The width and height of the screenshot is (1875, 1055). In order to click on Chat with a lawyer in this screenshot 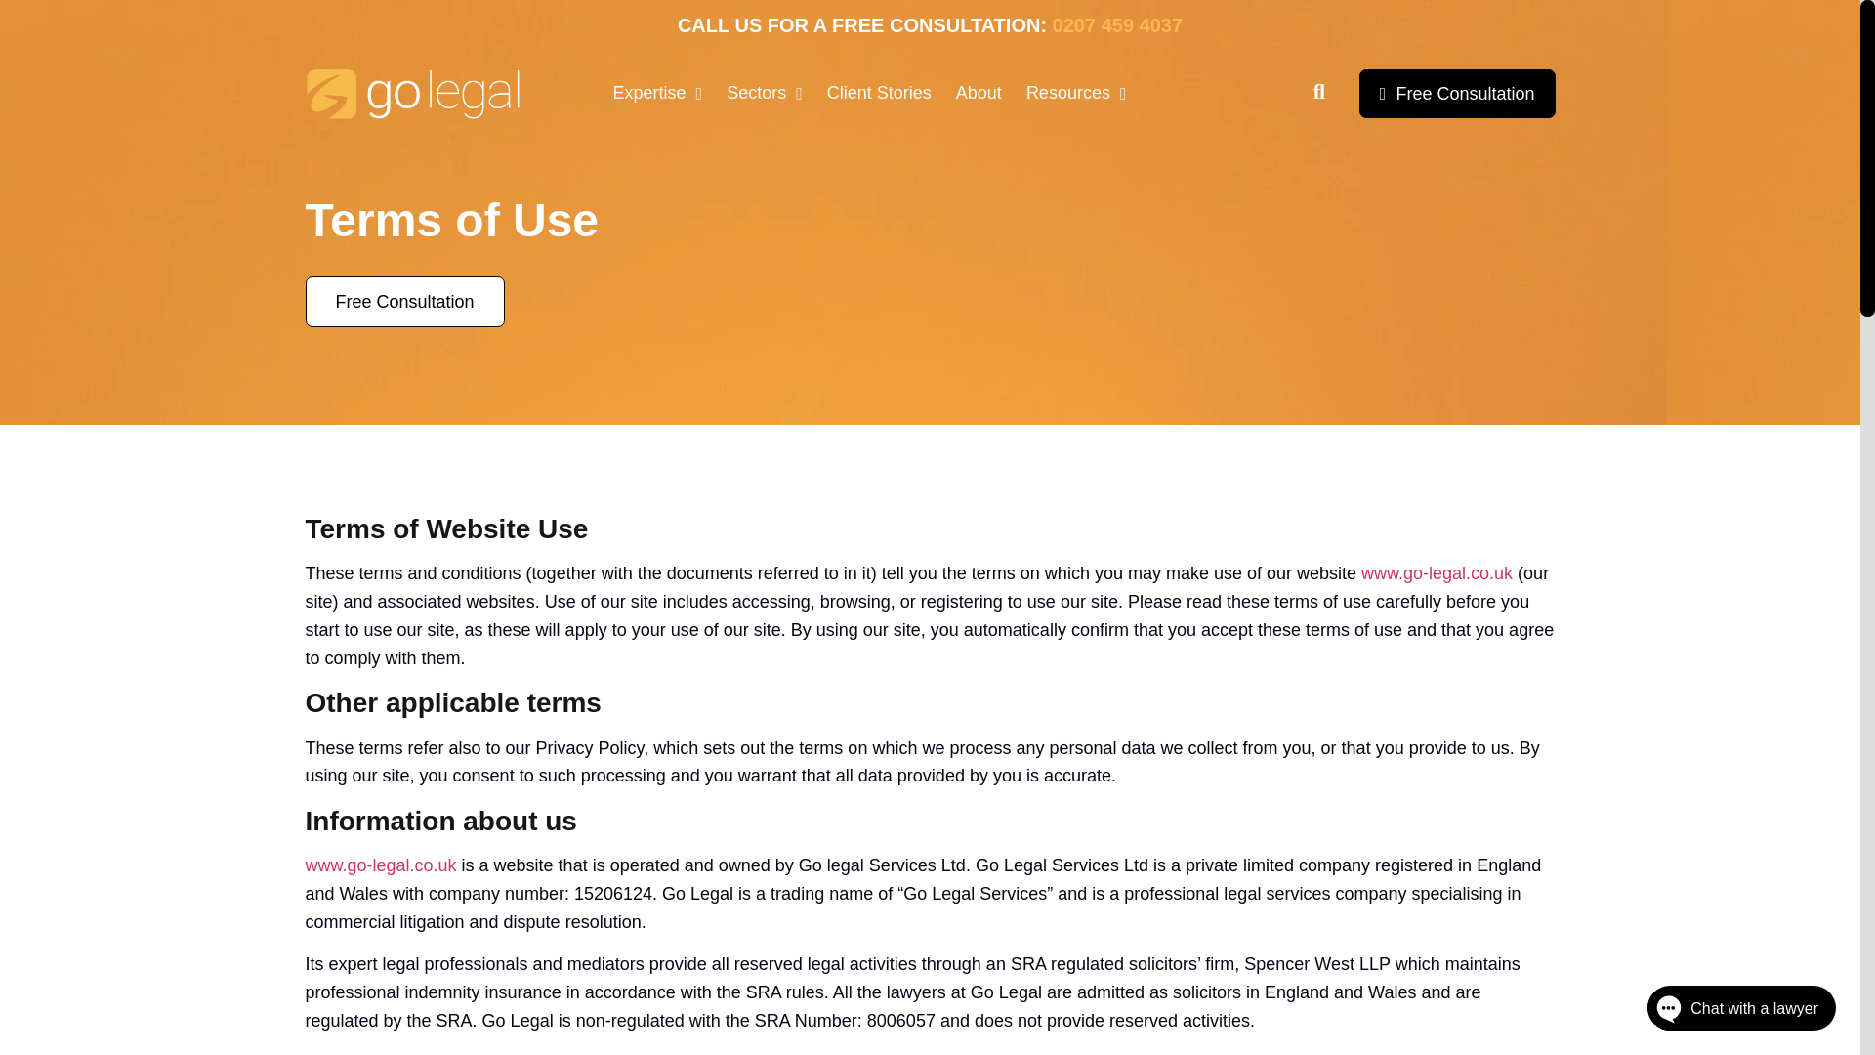, I will do `click(1721, 1012)`.